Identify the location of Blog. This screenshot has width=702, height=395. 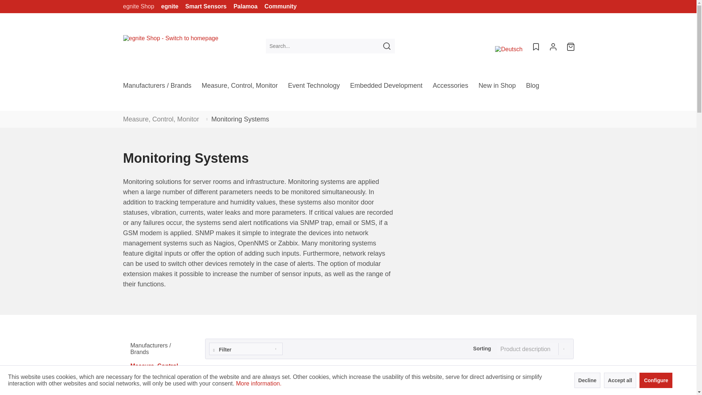
(532, 88).